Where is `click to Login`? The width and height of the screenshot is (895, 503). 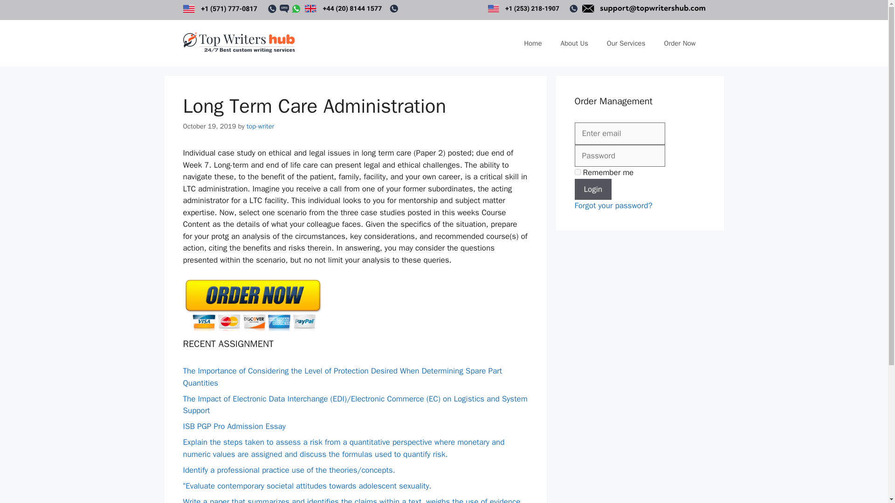
click to Login is located at coordinates (593, 189).